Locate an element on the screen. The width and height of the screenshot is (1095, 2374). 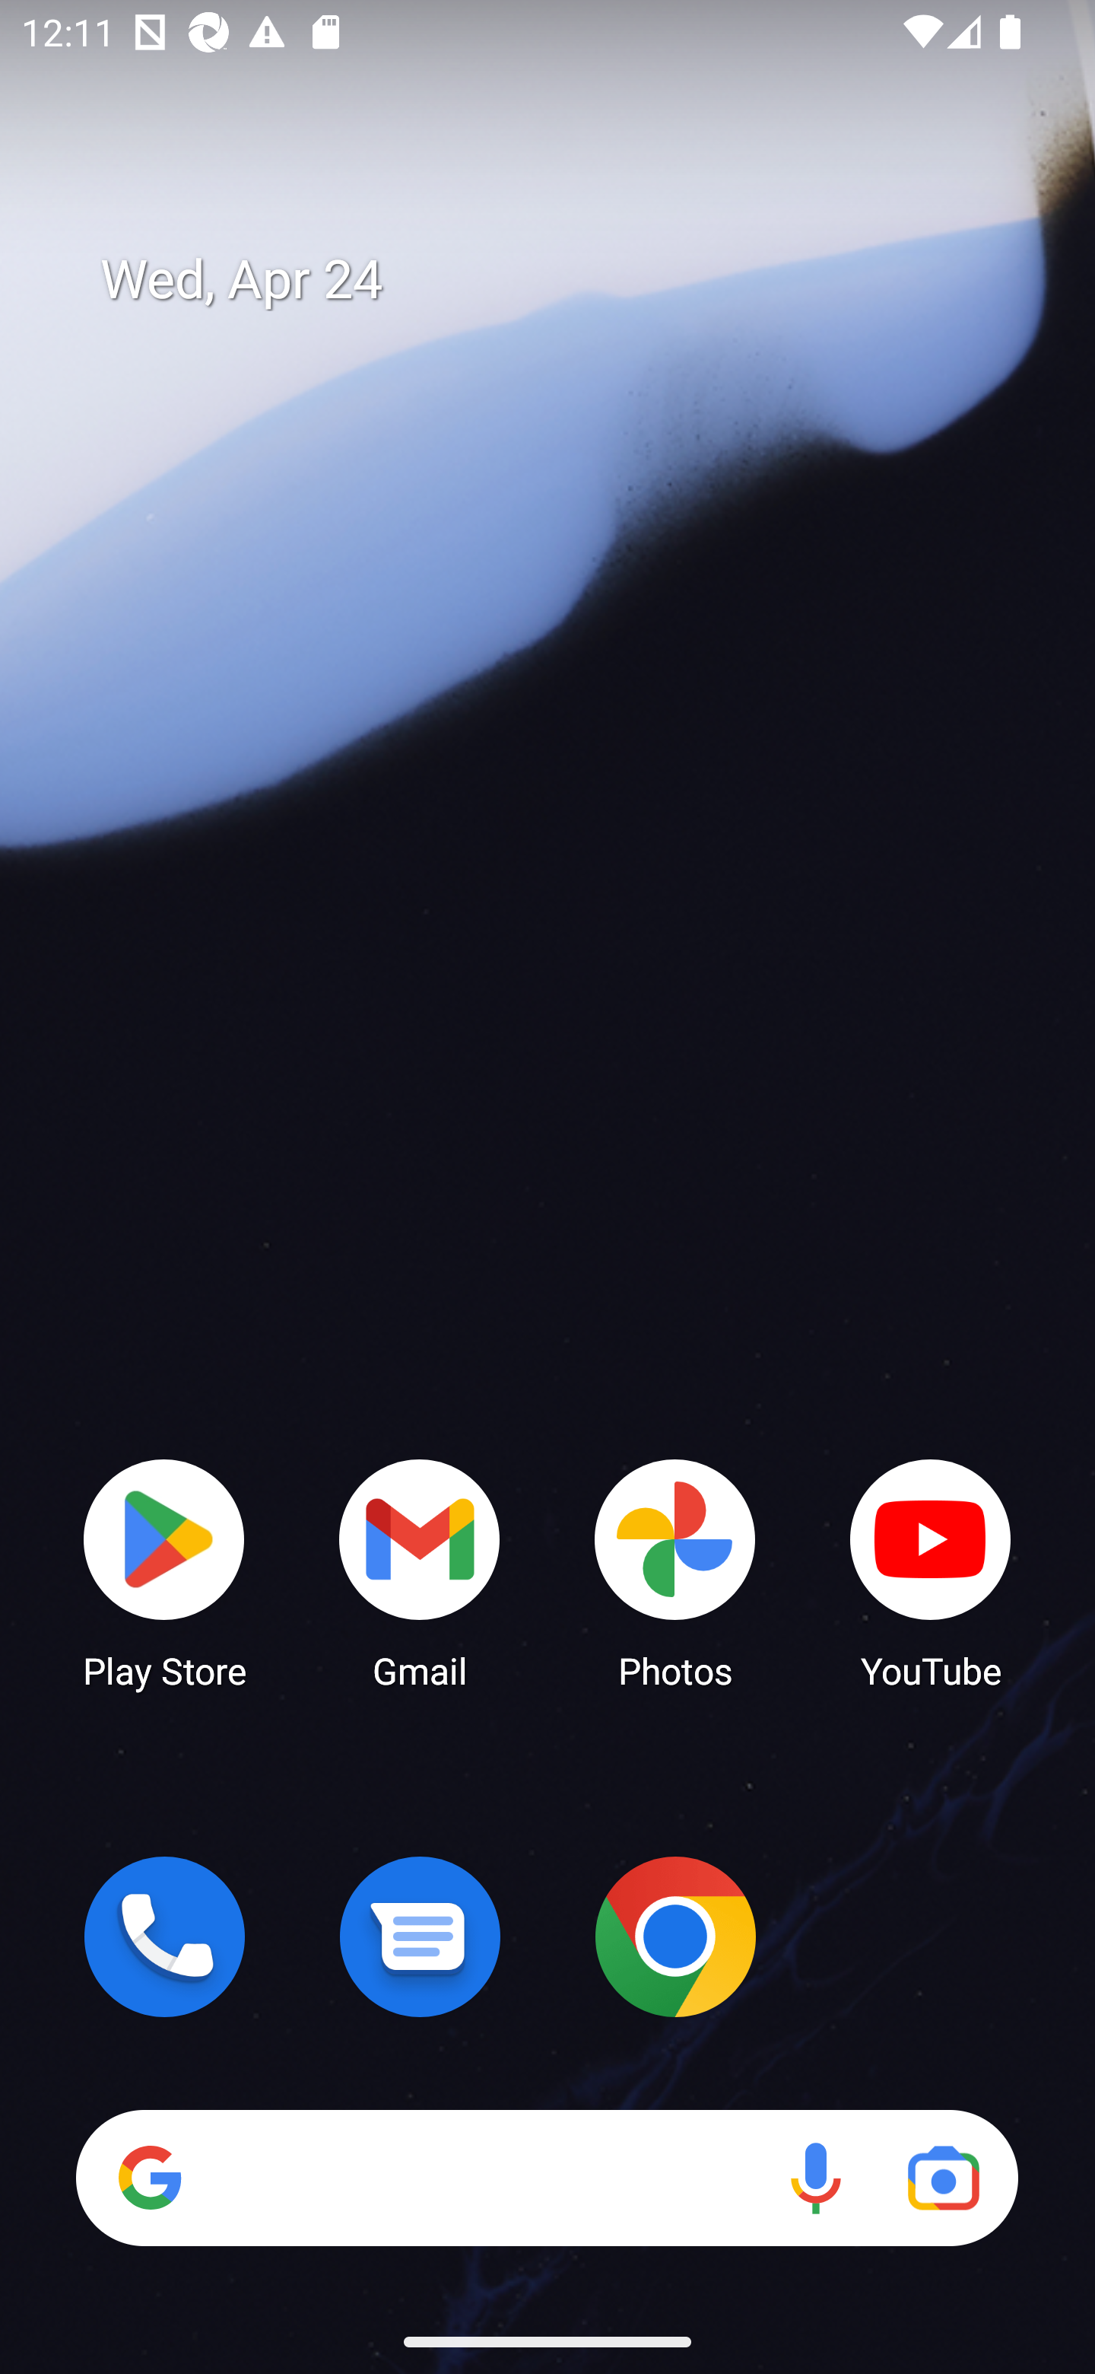
Voice search is located at coordinates (815, 2178).